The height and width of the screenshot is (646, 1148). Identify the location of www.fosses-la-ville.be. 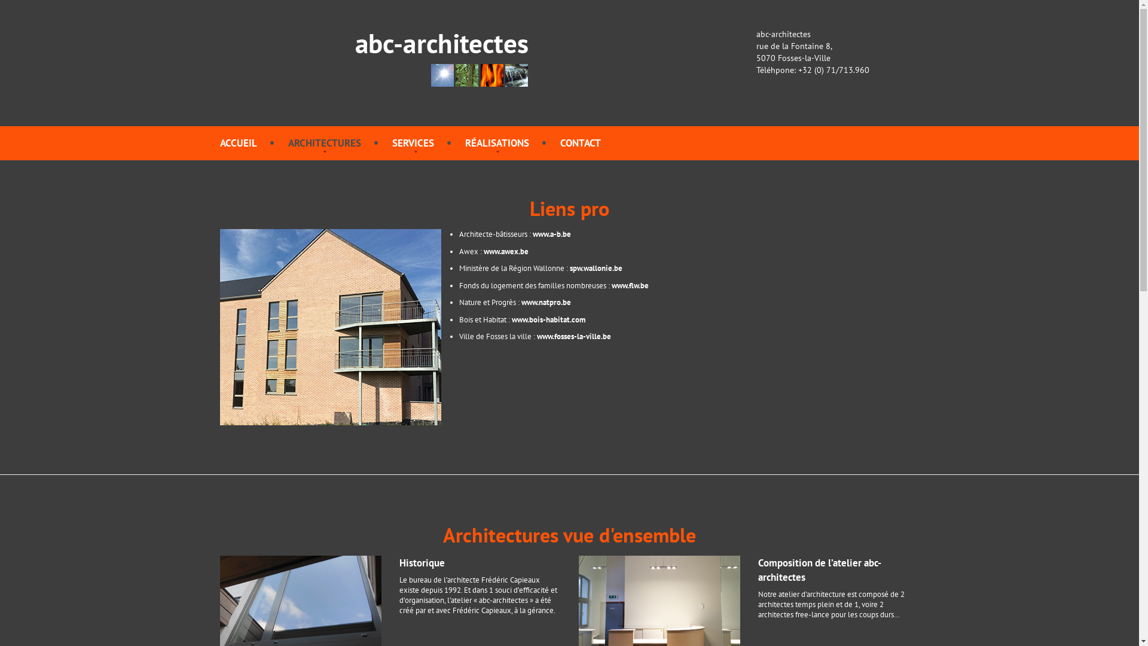
(574, 340).